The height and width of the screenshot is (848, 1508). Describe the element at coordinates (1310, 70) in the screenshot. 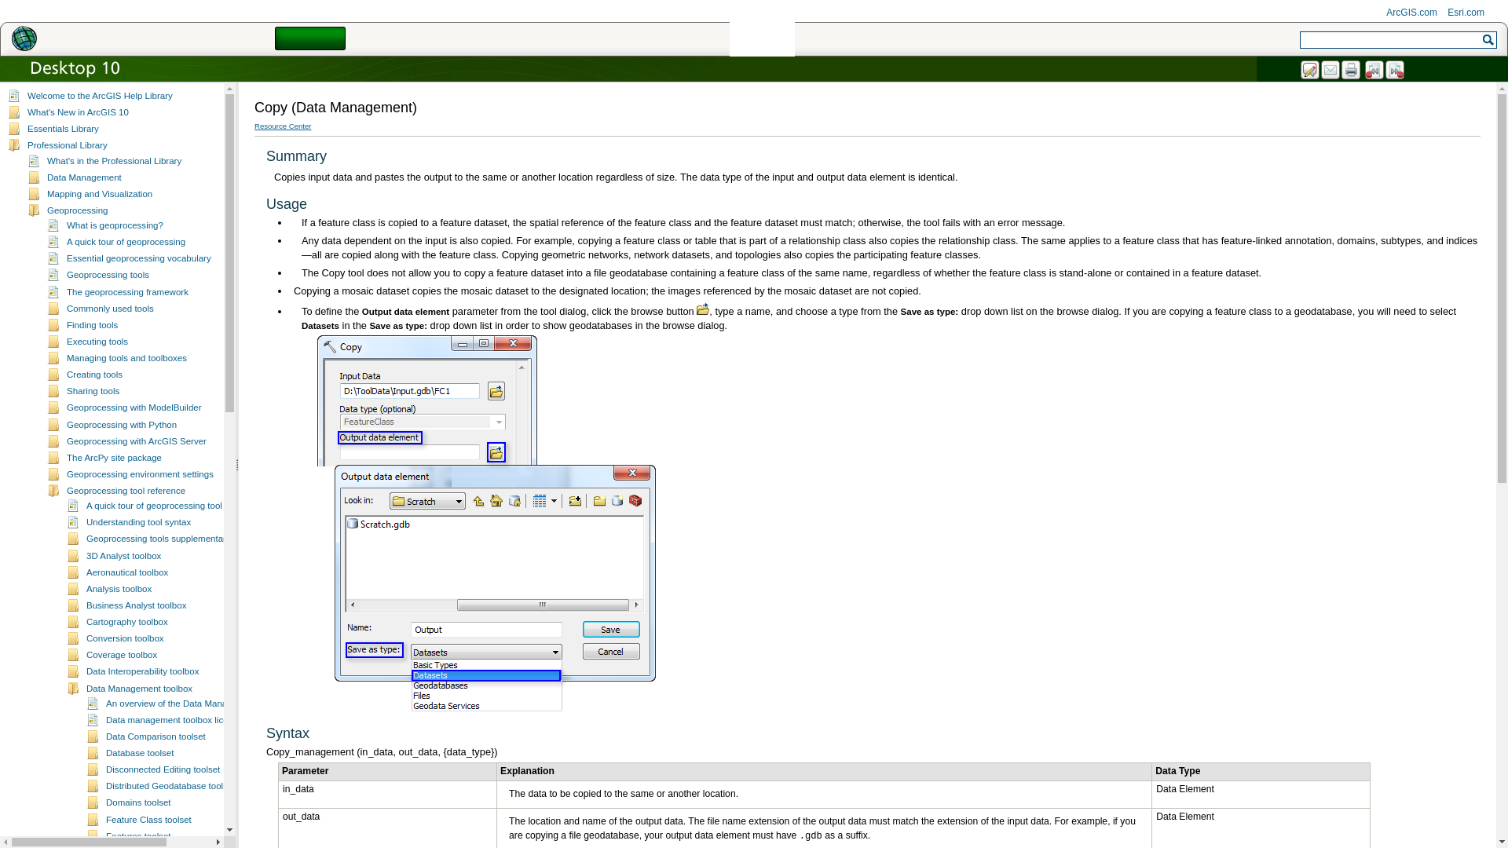

I see `Feedback` at that location.